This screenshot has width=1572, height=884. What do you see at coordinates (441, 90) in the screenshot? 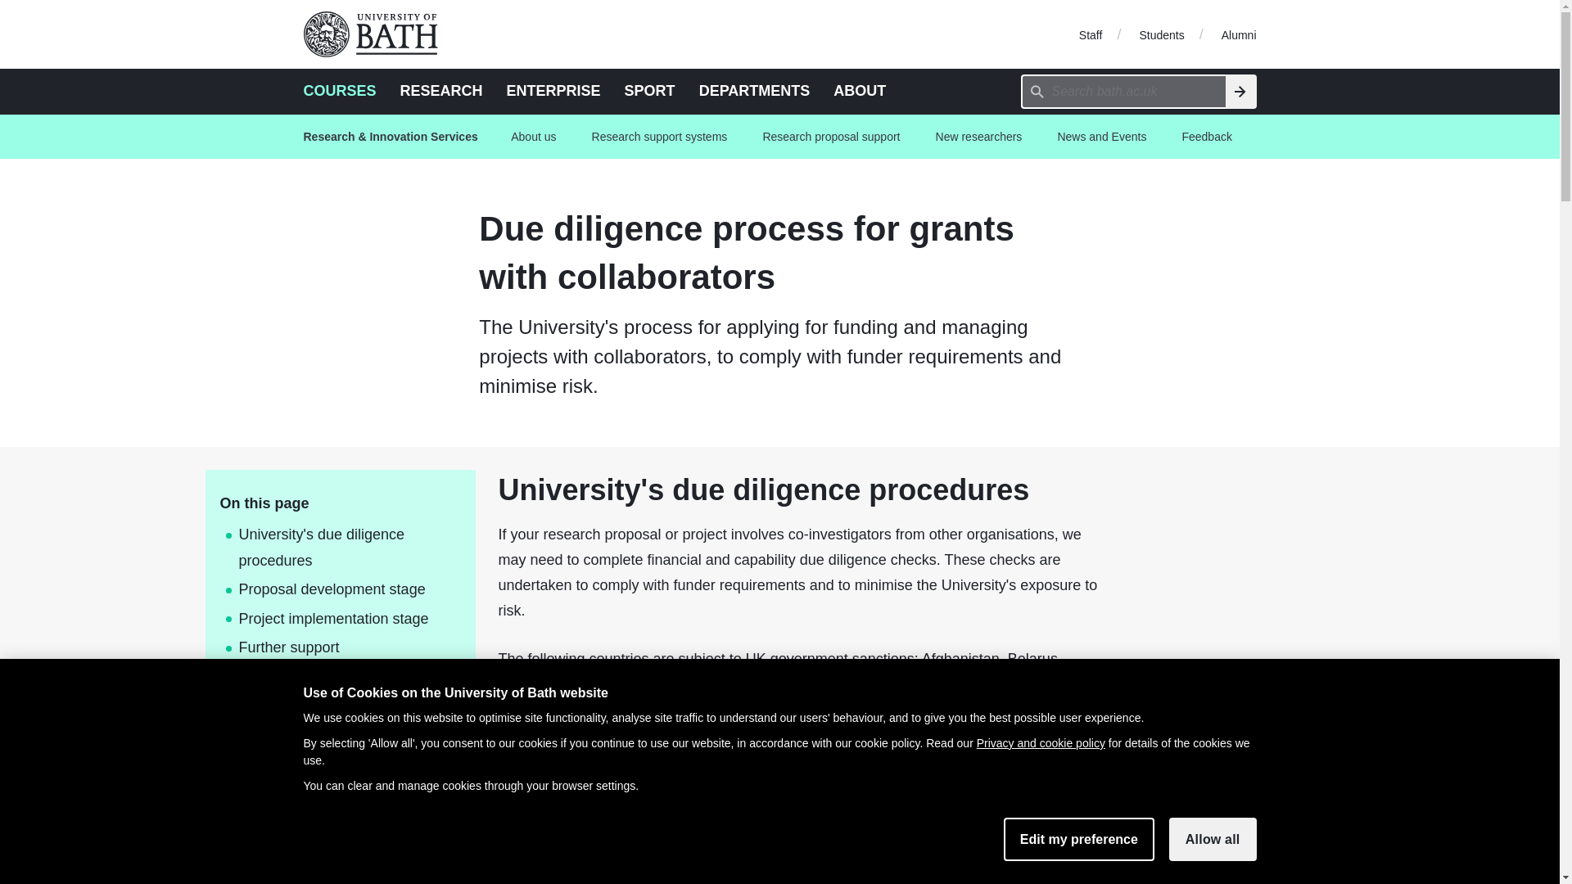
I see `RESEARCH` at bounding box center [441, 90].